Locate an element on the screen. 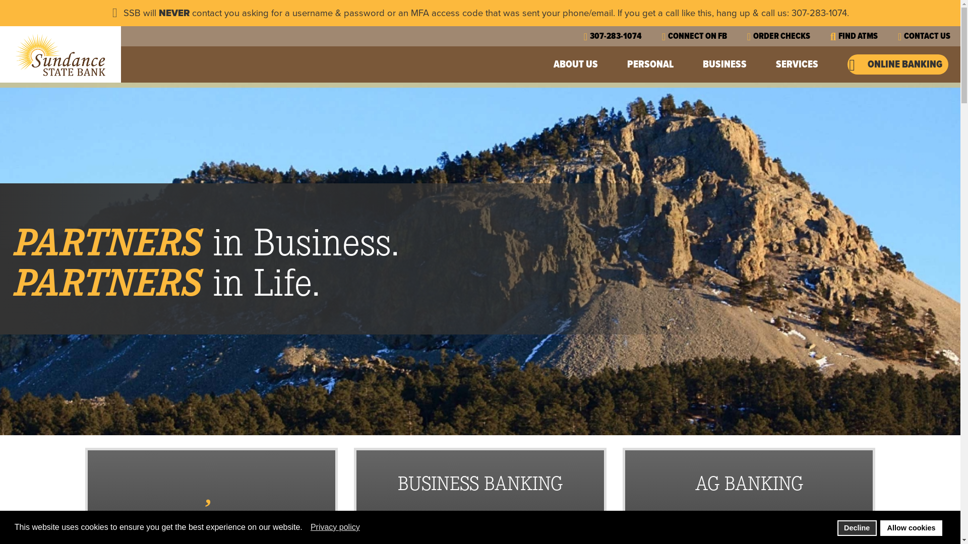 Image resolution: width=968 pixels, height=544 pixels. CONTACT US is located at coordinates (924, 36).